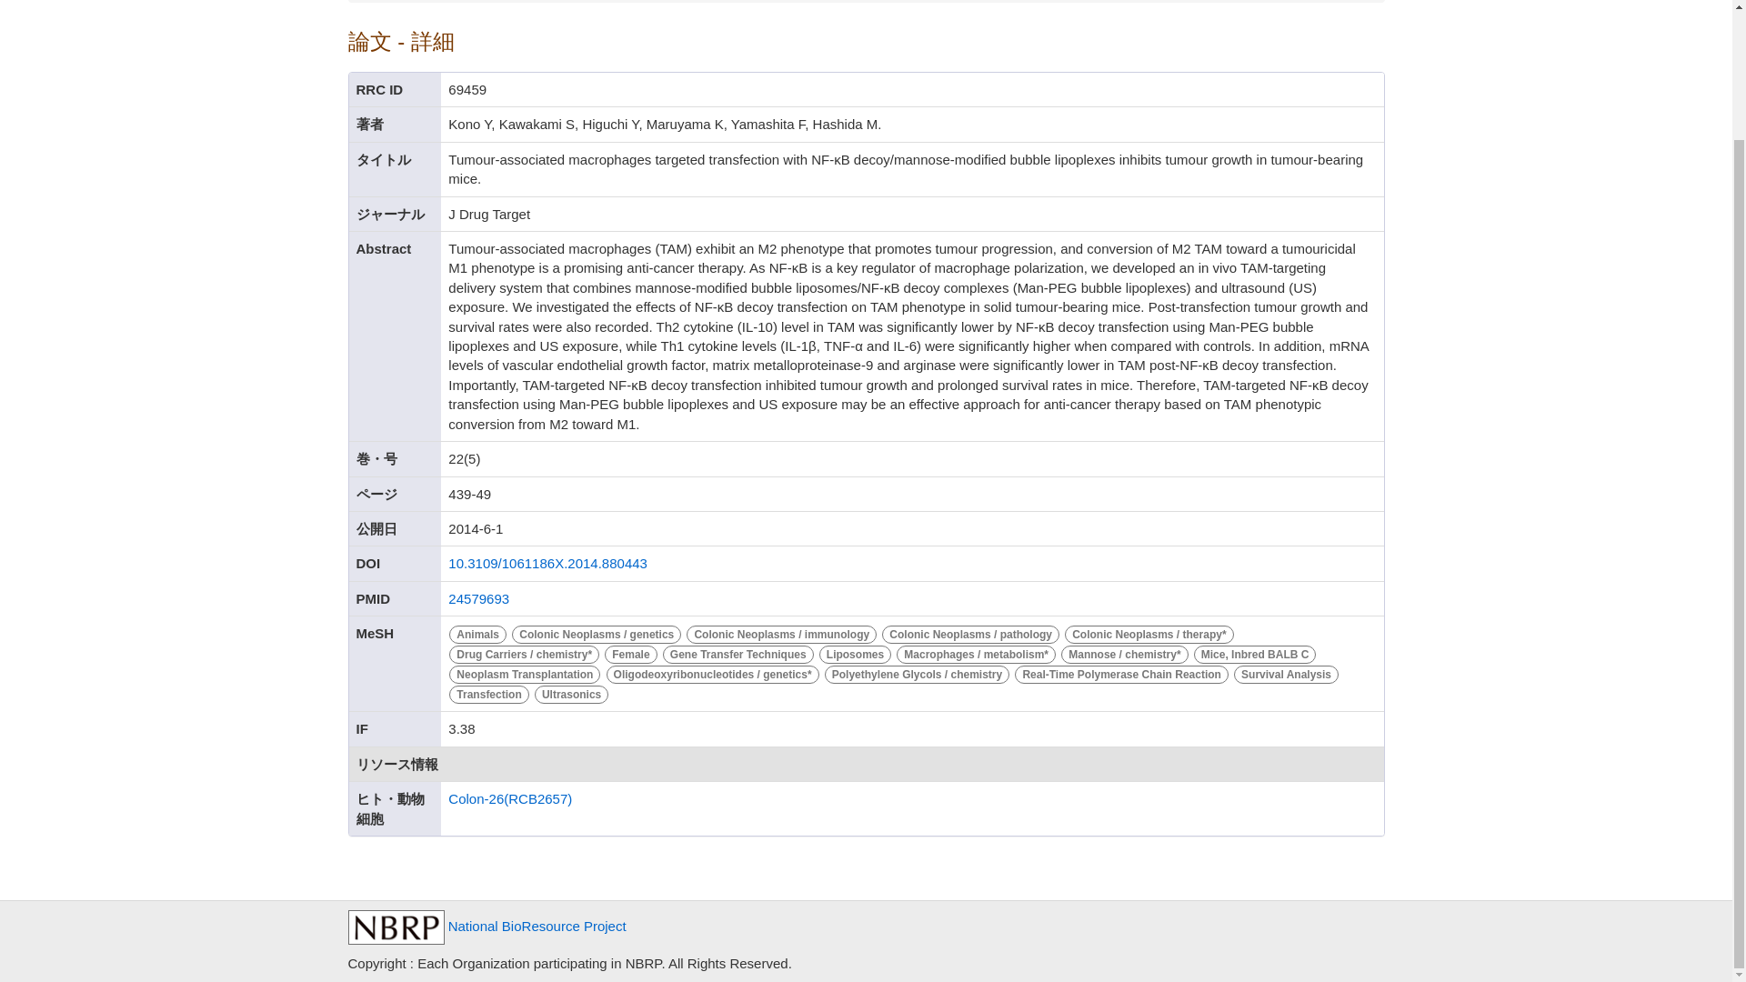 The image size is (1746, 982). Describe the element at coordinates (526, 673) in the screenshot. I see `Neoplasm Transplantation` at that location.